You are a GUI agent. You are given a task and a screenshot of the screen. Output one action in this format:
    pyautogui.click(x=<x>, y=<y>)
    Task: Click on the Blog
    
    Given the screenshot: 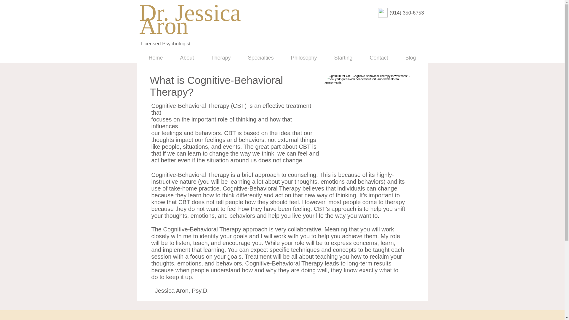 What is the action you would take?
    pyautogui.click(x=410, y=57)
    